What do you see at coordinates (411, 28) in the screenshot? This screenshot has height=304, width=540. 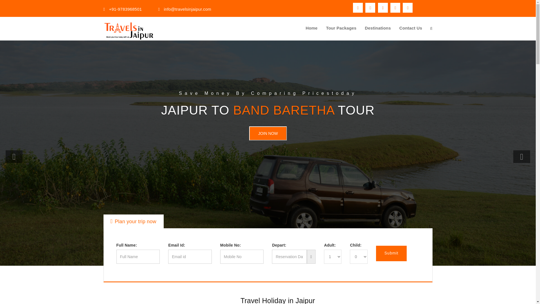 I see `Contact Us` at bounding box center [411, 28].